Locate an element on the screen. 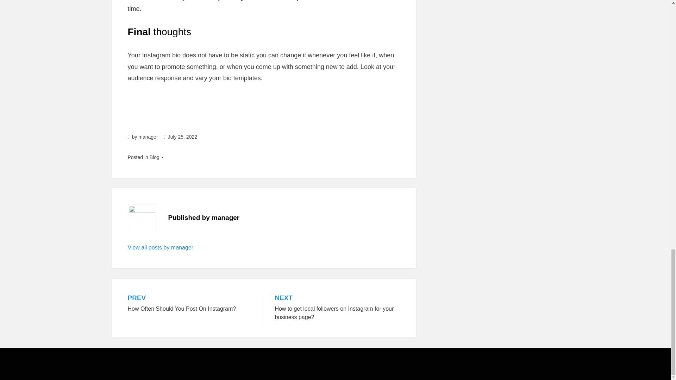 Image resolution: width=676 pixels, height=380 pixels. Blog is located at coordinates (154, 157).